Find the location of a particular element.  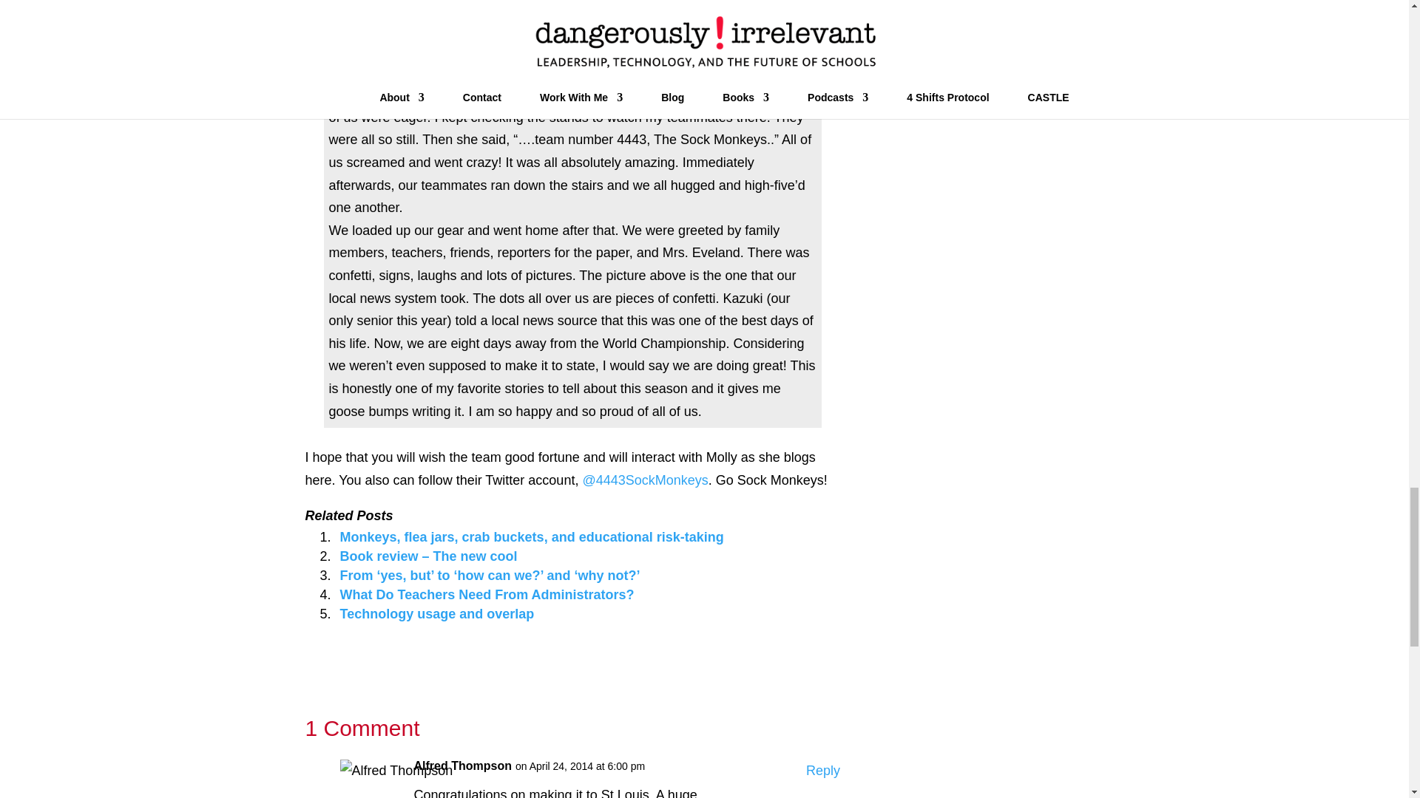

Reply is located at coordinates (823, 771).